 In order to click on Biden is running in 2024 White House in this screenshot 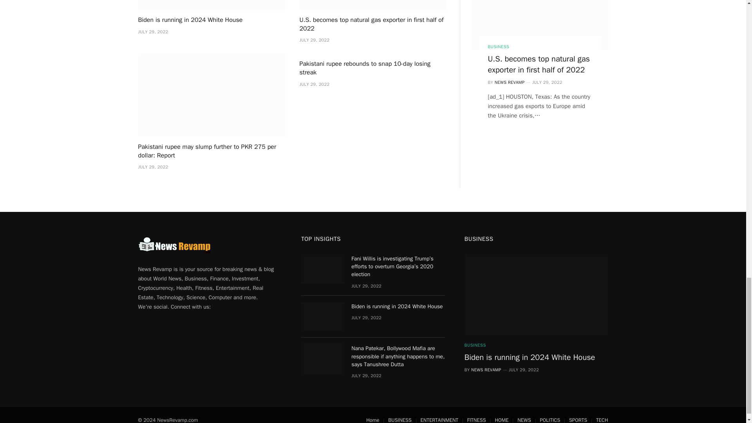, I will do `click(211, 5)`.